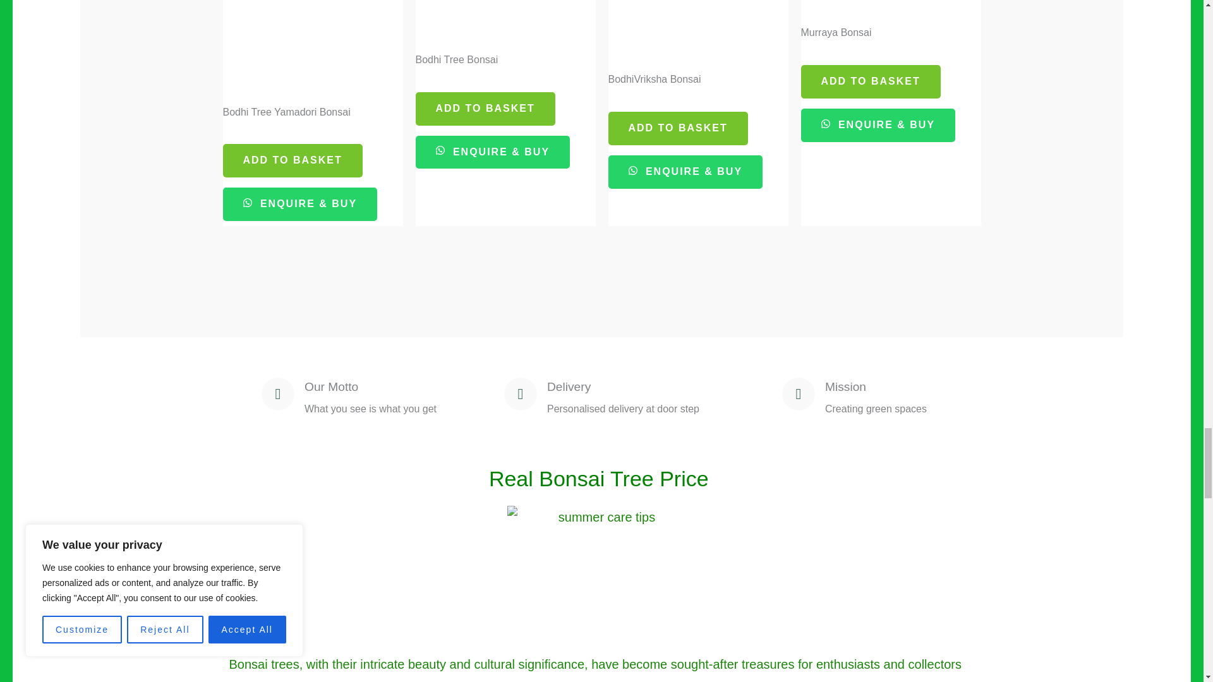  What do you see at coordinates (299, 204) in the screenshot?
I see `Complete order on WhatsApp to buy Bodhi Tree Yamadori Bonsai` at bounding box center [299, 204].